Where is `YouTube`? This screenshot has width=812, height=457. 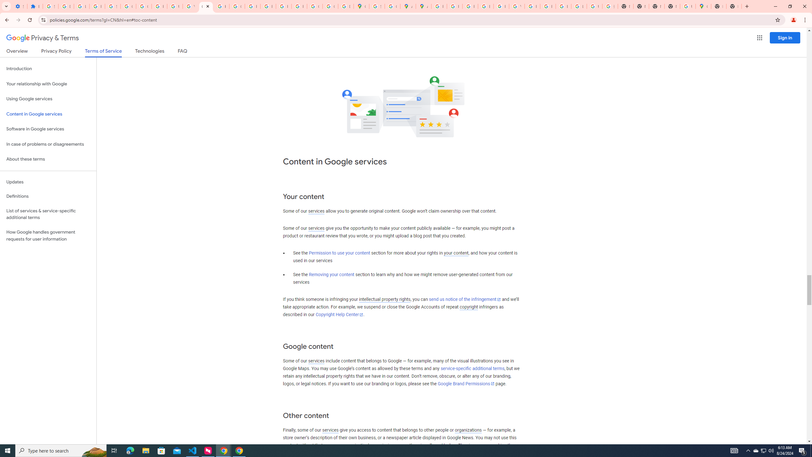
YouTube is located at coordinates (517, 6).